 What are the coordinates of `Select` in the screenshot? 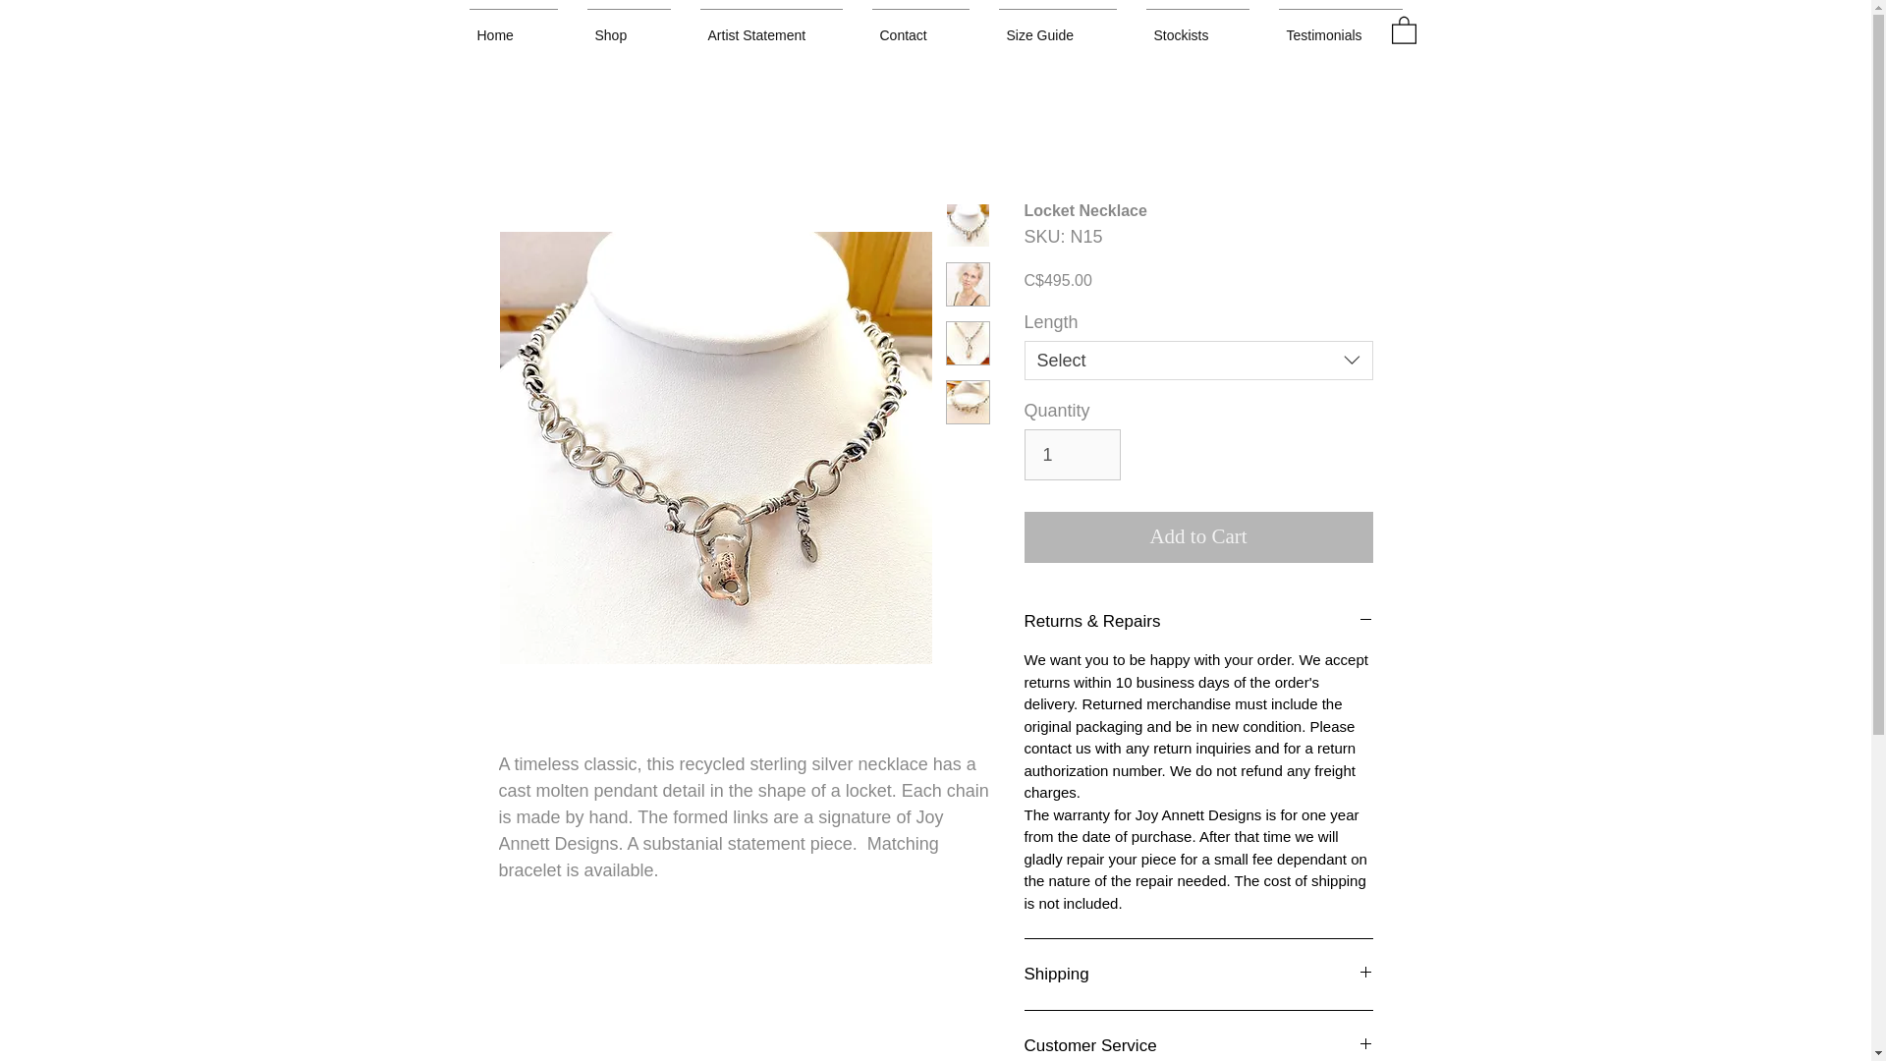 It's located at (1198, 360).